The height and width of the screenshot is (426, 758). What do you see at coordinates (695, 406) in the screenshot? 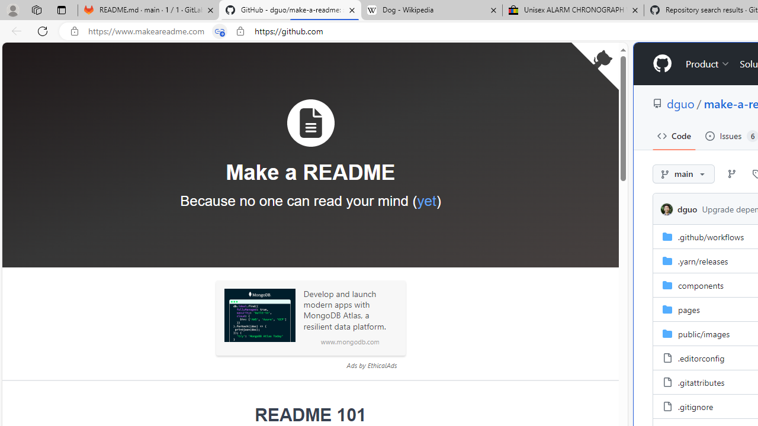
I see `.gitignore, (File)` at bounding box center [695, 406].